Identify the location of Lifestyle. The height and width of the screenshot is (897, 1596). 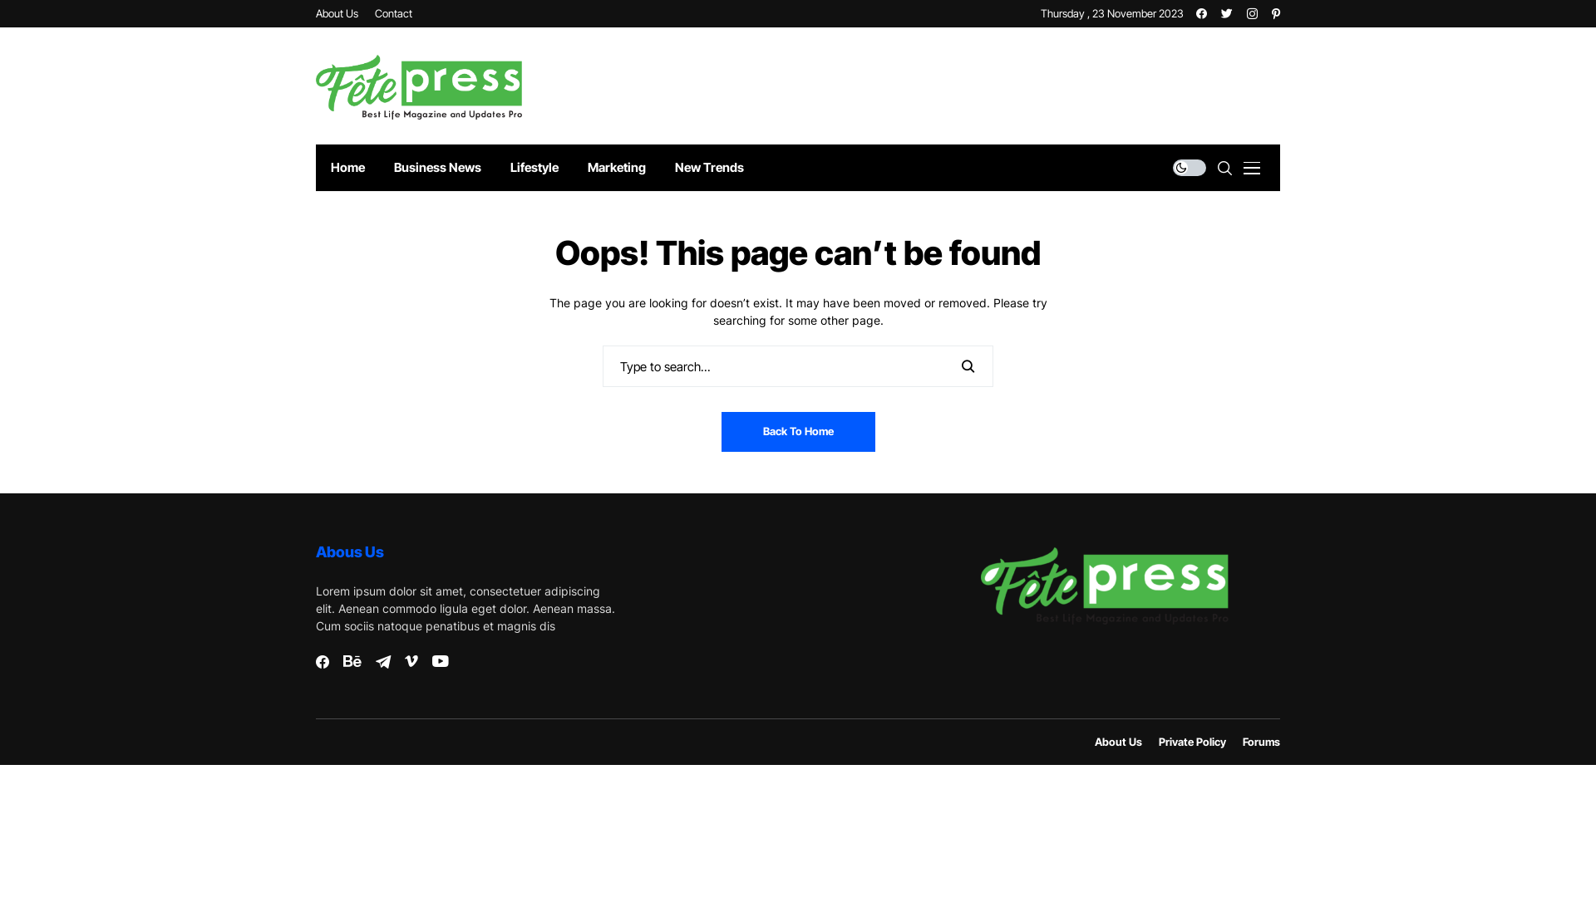
(534, 168).